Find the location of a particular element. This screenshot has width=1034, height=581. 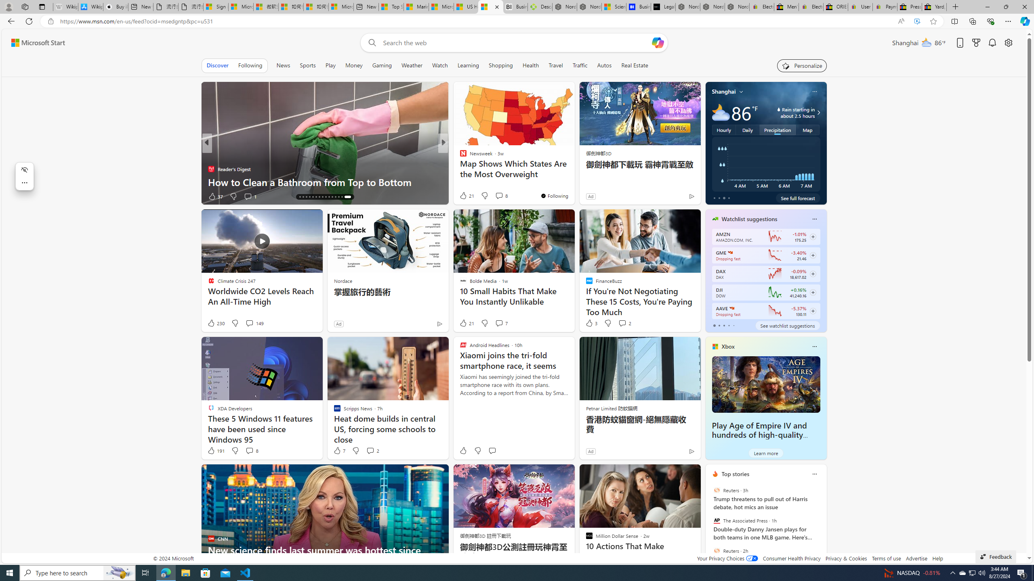

Buy iPad - Apple is located at coordinates (115, 7).